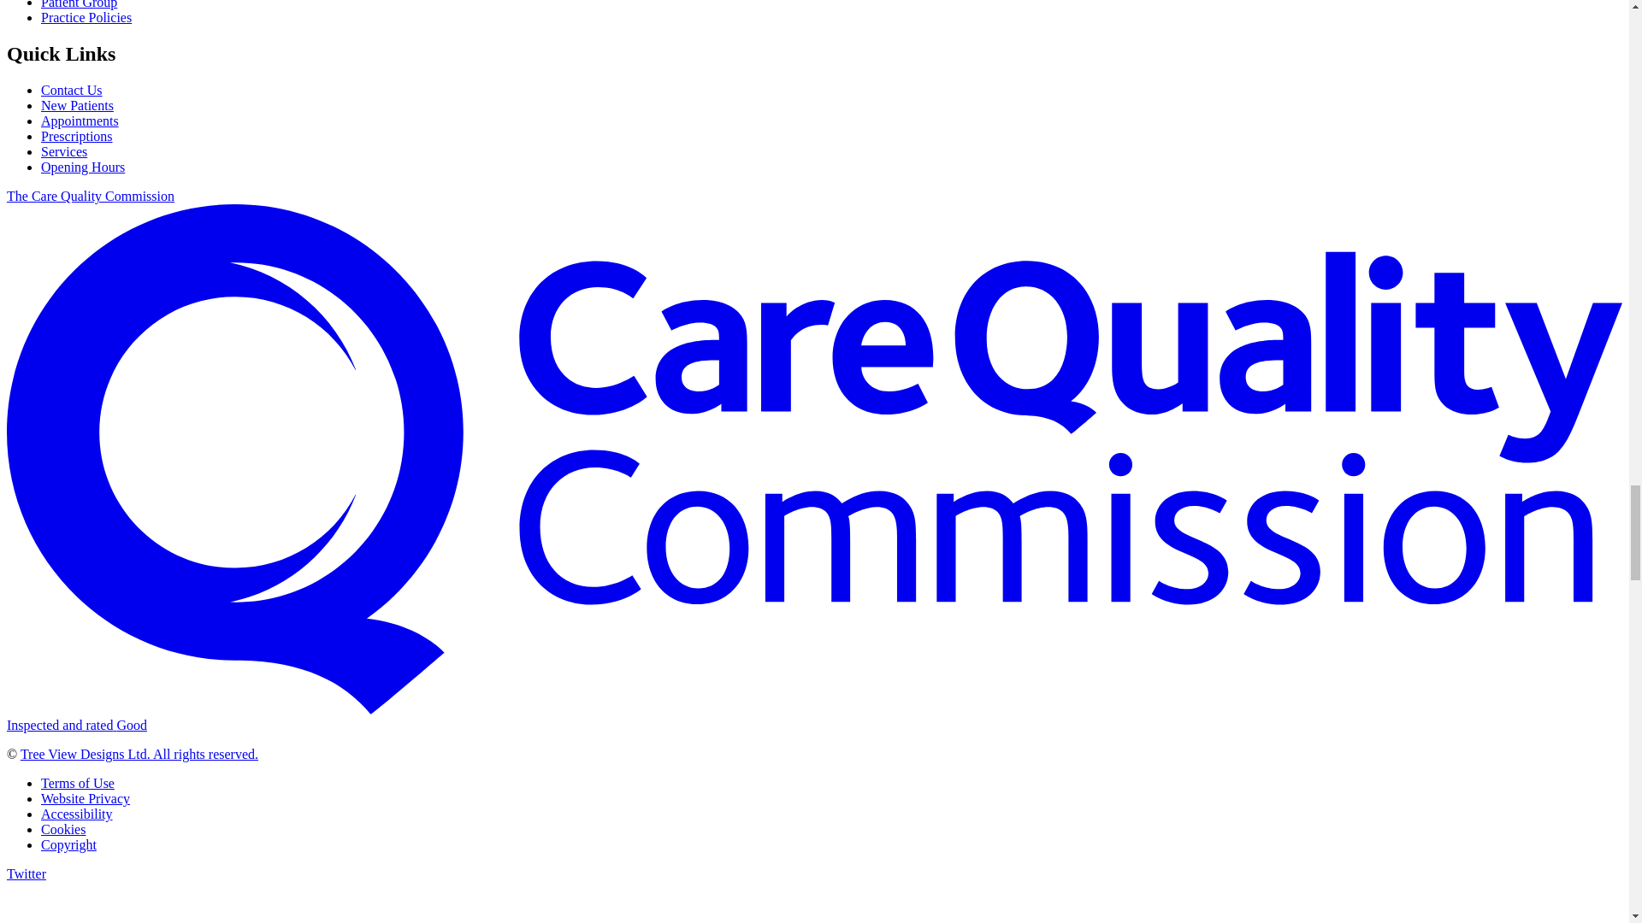 The image size is (1642, 923). Describe the element at coordinates (77, 104) in the screenshot. I see `New Patients` at that location.